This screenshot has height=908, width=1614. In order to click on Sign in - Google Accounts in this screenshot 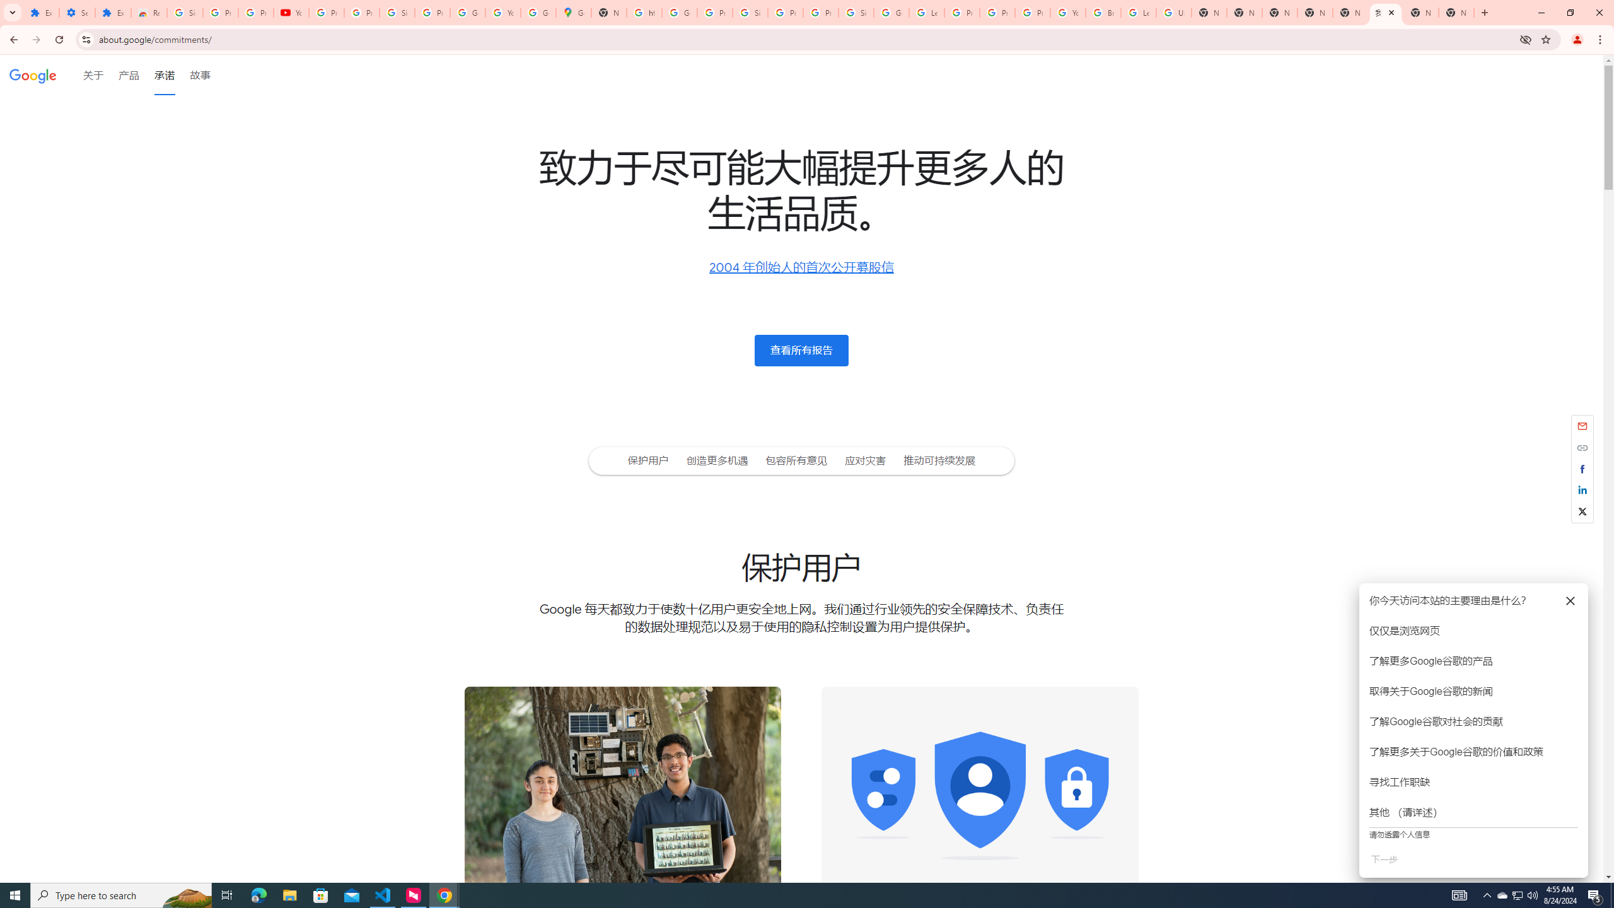, I will do `click(750, 13)`.